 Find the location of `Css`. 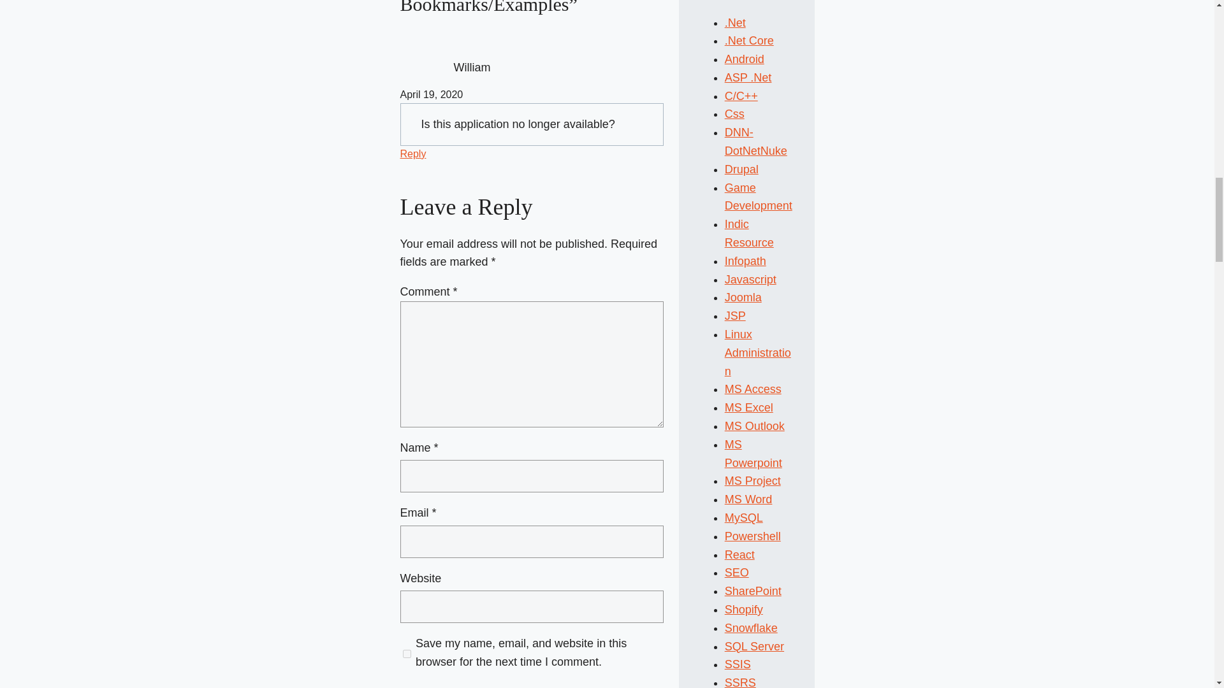

Css is located at coordinates (734, 113).